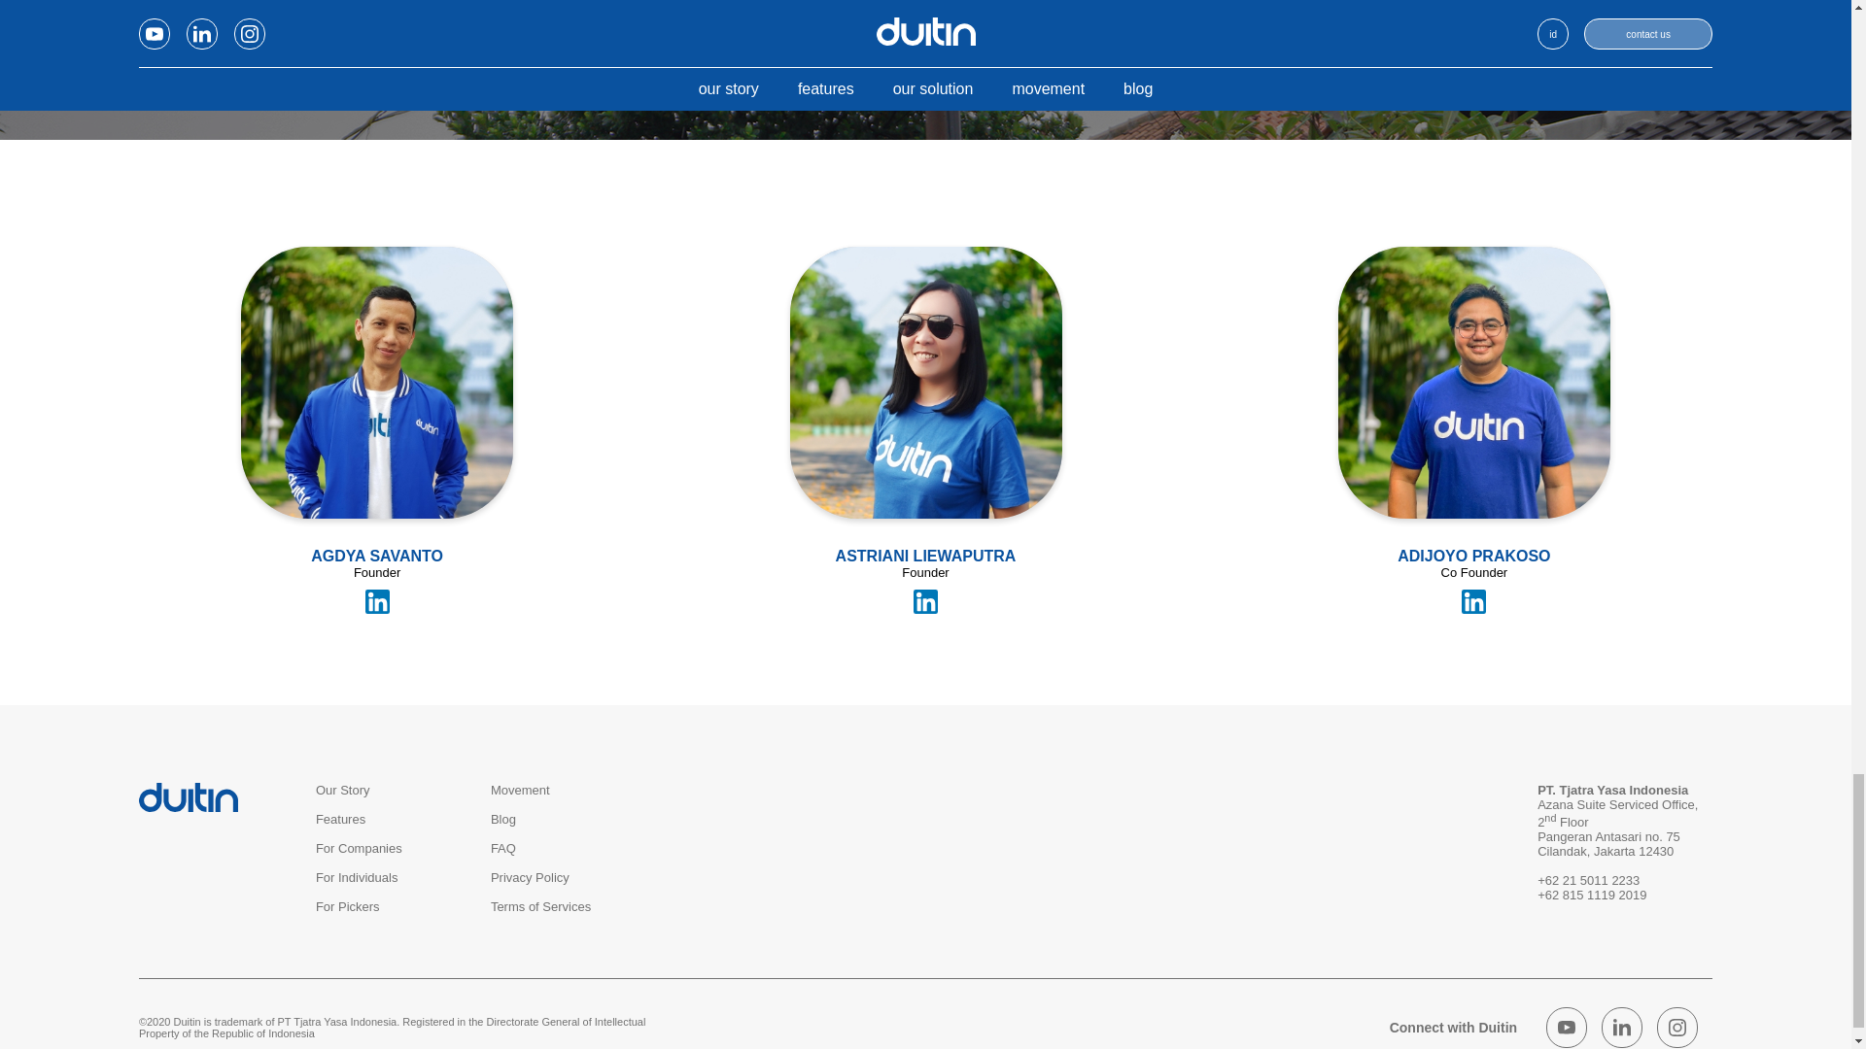 This screenshot has width=1866, height=1049. I want to click on Privacy Policy, so click(529, 878).